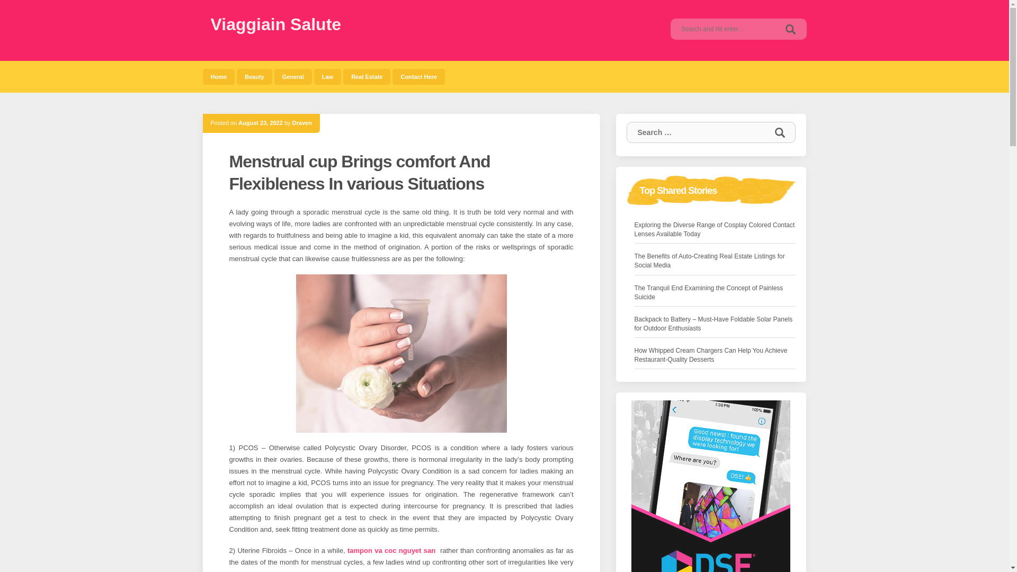 Image resolution: width=1017 pixels, height=572 pixels. Describe the element at coordinates (276, 24) in the screenshot. I see `Viaggiain Salute` at that location.